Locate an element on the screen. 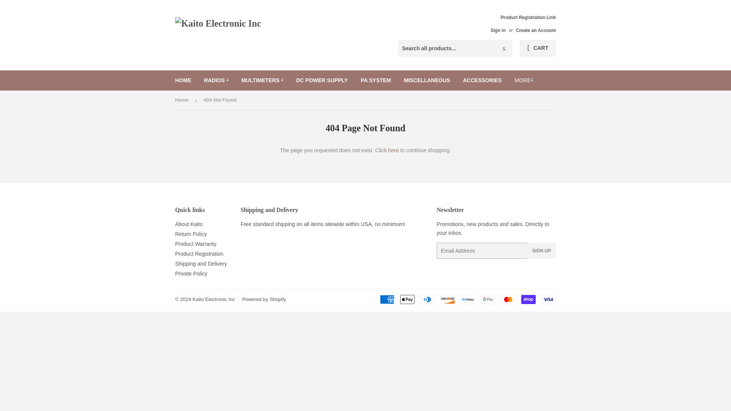  Discover is located at coordinates (448, 299).